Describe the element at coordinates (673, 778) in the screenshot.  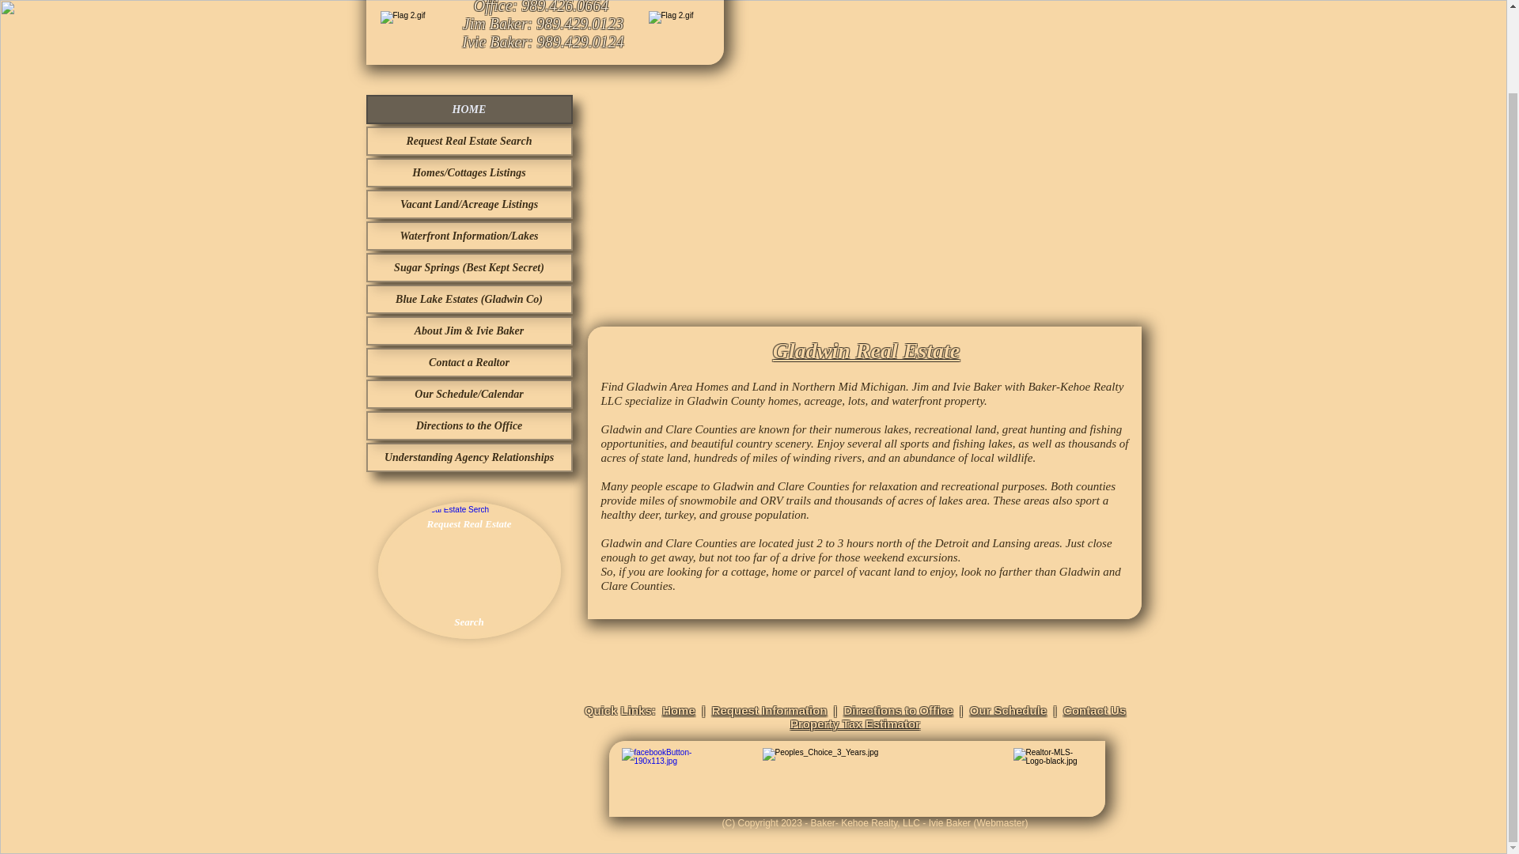
I see `Like Us on Facebook` at that location.